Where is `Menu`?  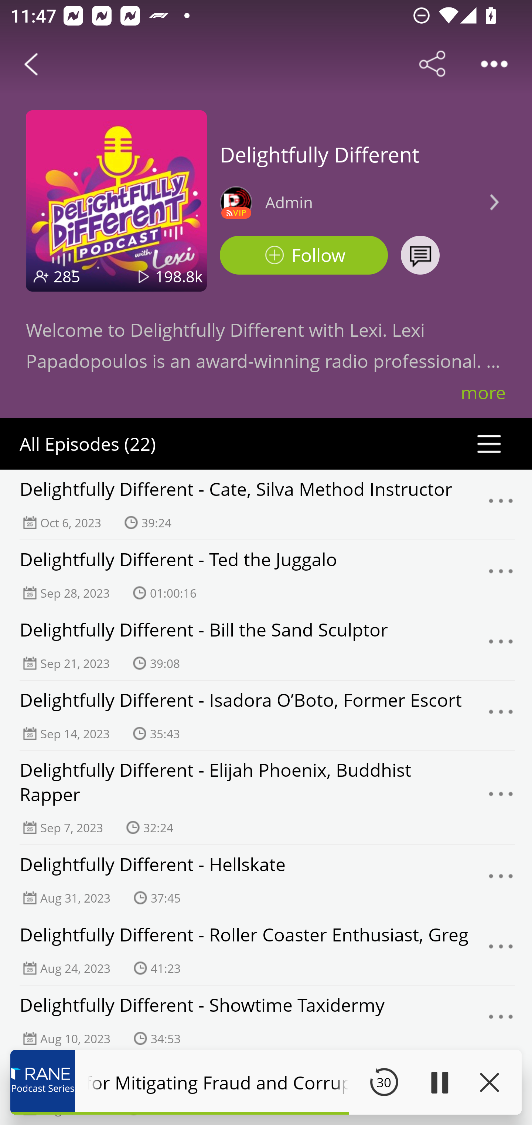 Menu is located at coordinates (501, 575).